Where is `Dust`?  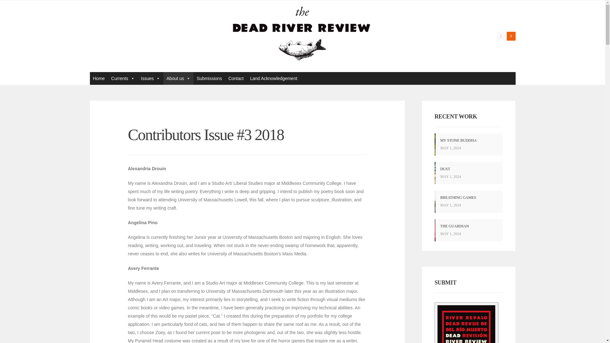
Dust is located at coordinates (468, 173).